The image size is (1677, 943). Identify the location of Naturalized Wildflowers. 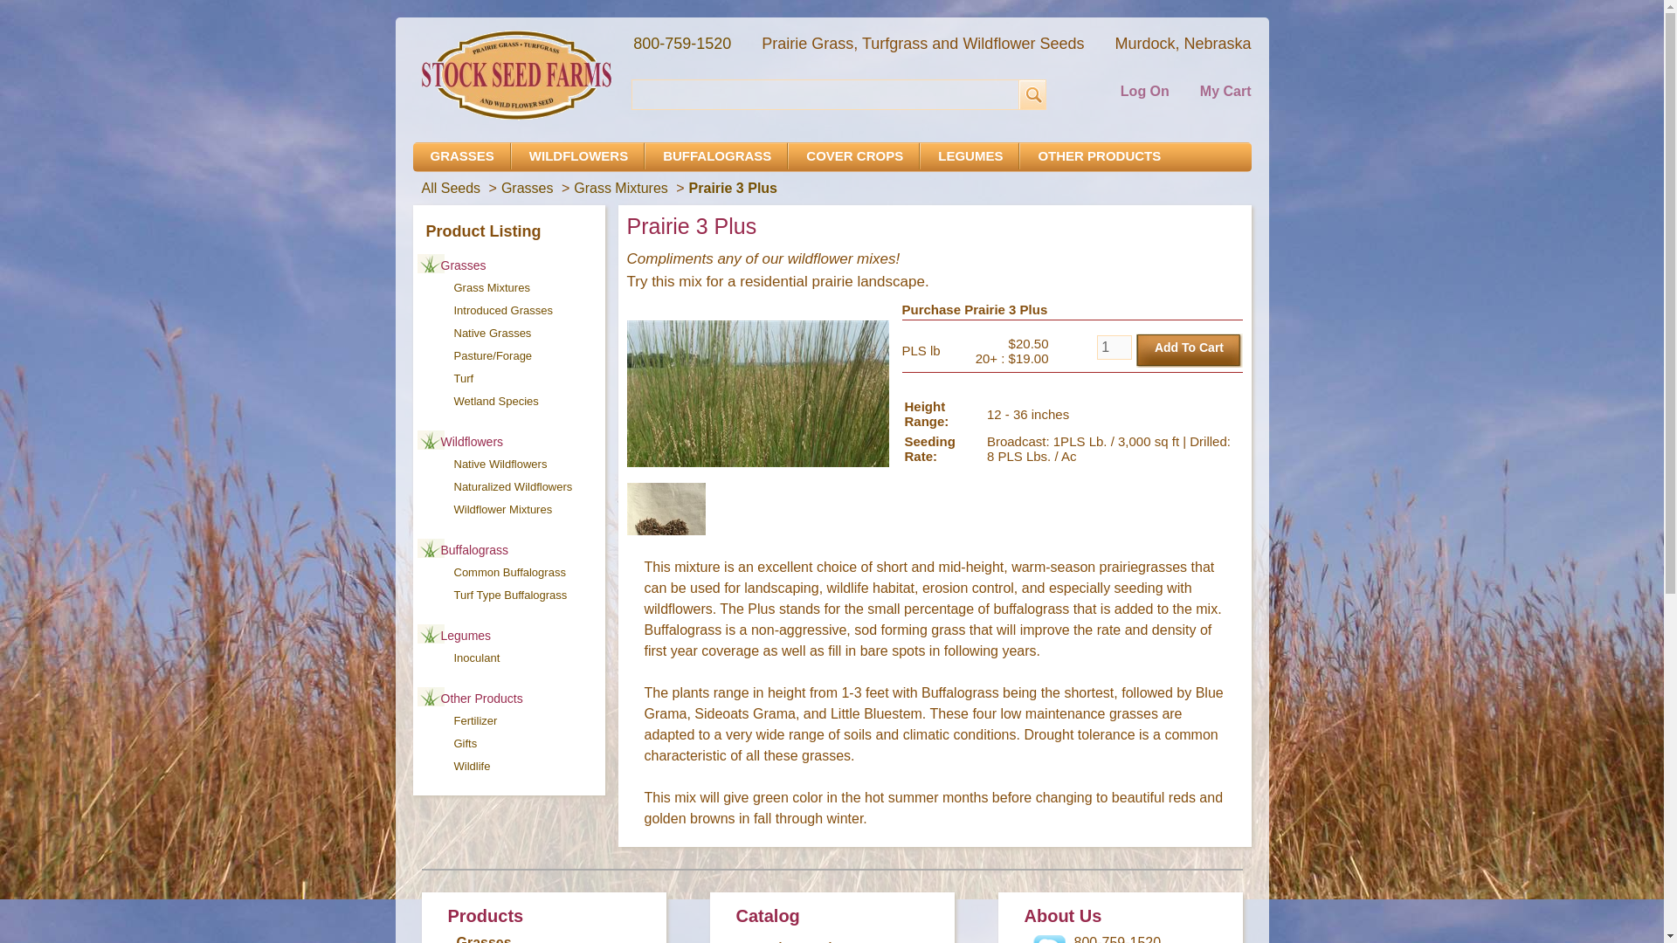
(514, 485).